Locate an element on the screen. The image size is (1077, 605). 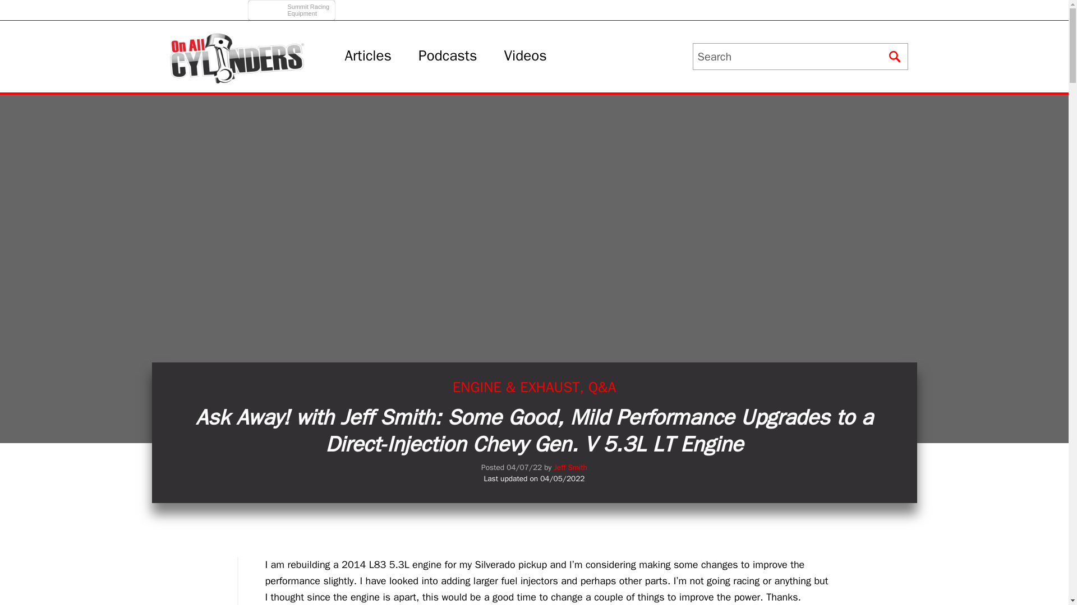
Articles is located at coordinates (525, 56).